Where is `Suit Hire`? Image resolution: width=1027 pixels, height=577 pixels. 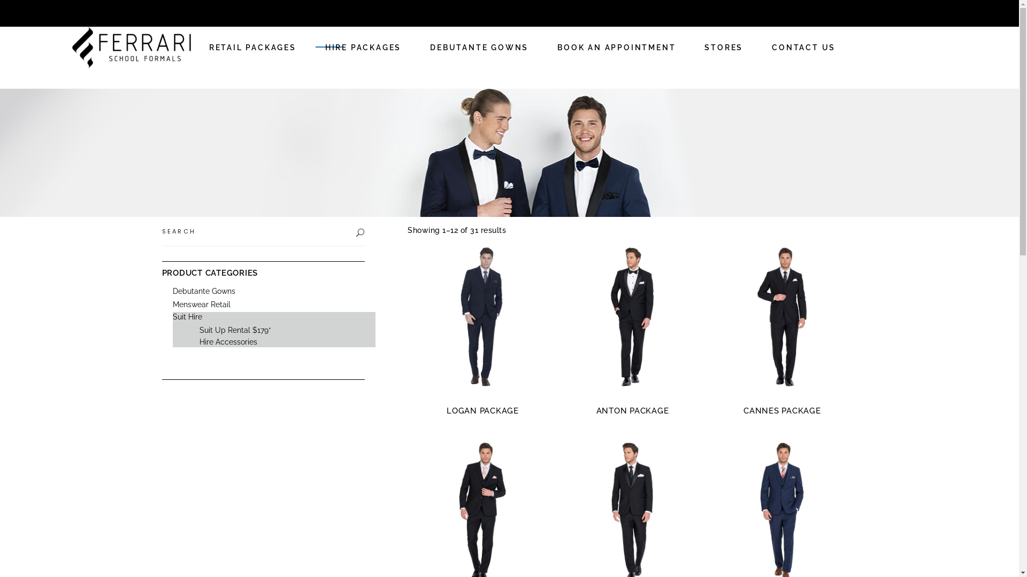 Suit Hire is located at coordinates (187, 317).